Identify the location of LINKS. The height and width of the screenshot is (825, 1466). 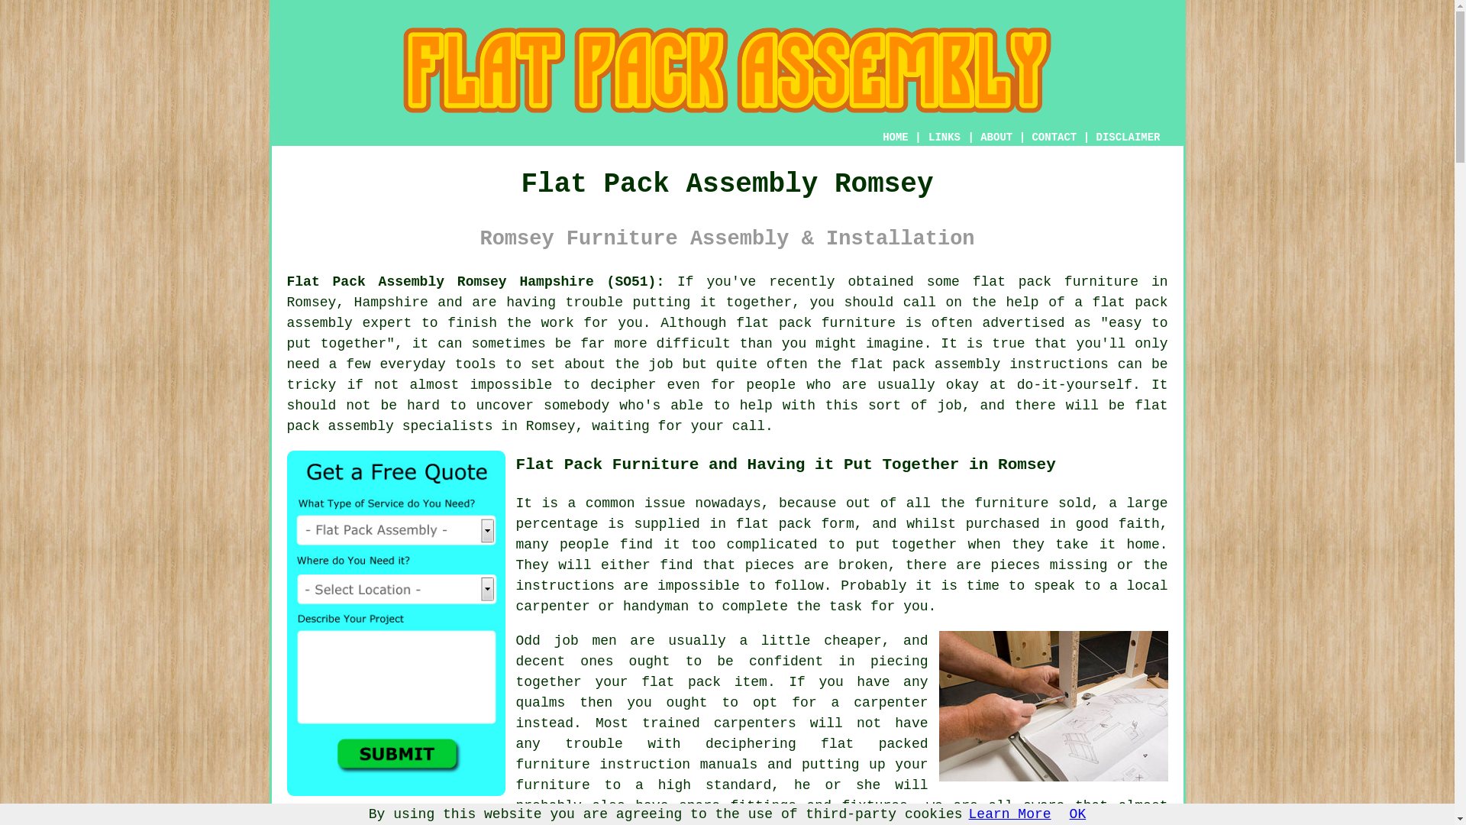
(945, 137).